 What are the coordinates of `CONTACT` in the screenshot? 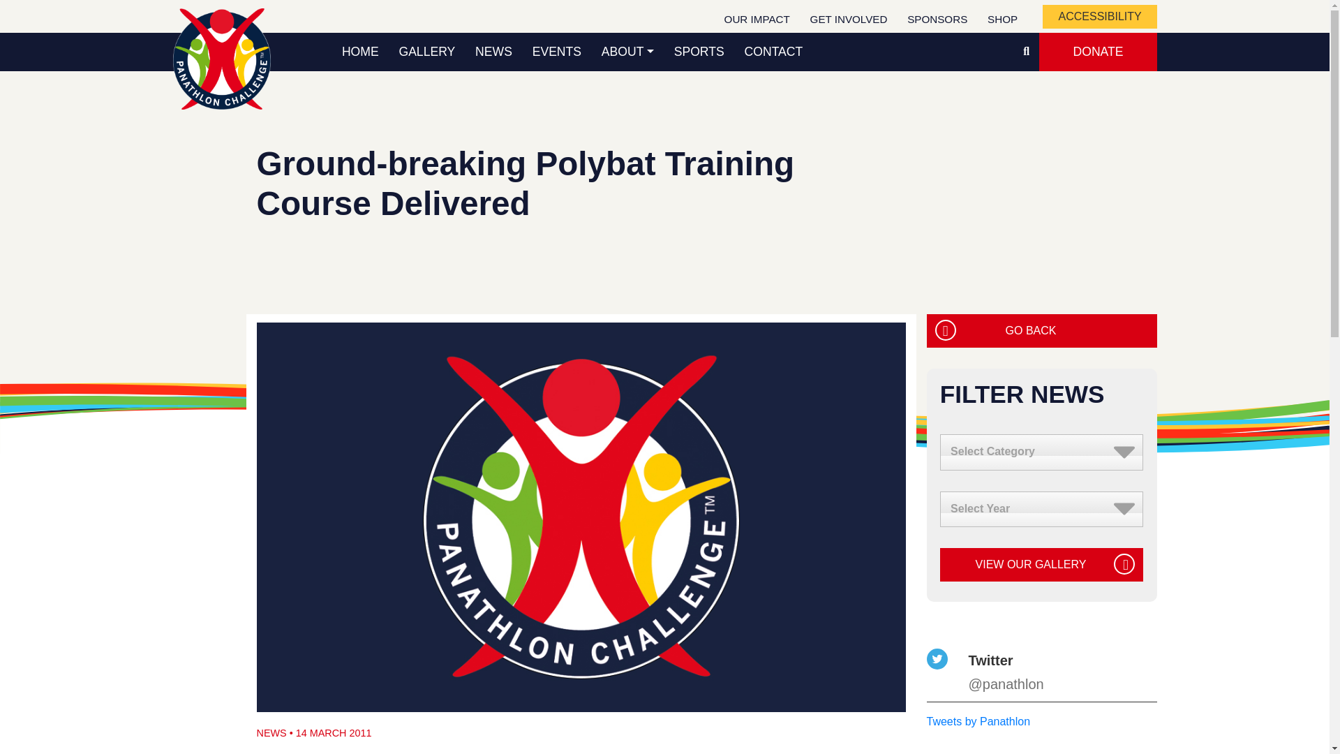 It's located at (773, 52).